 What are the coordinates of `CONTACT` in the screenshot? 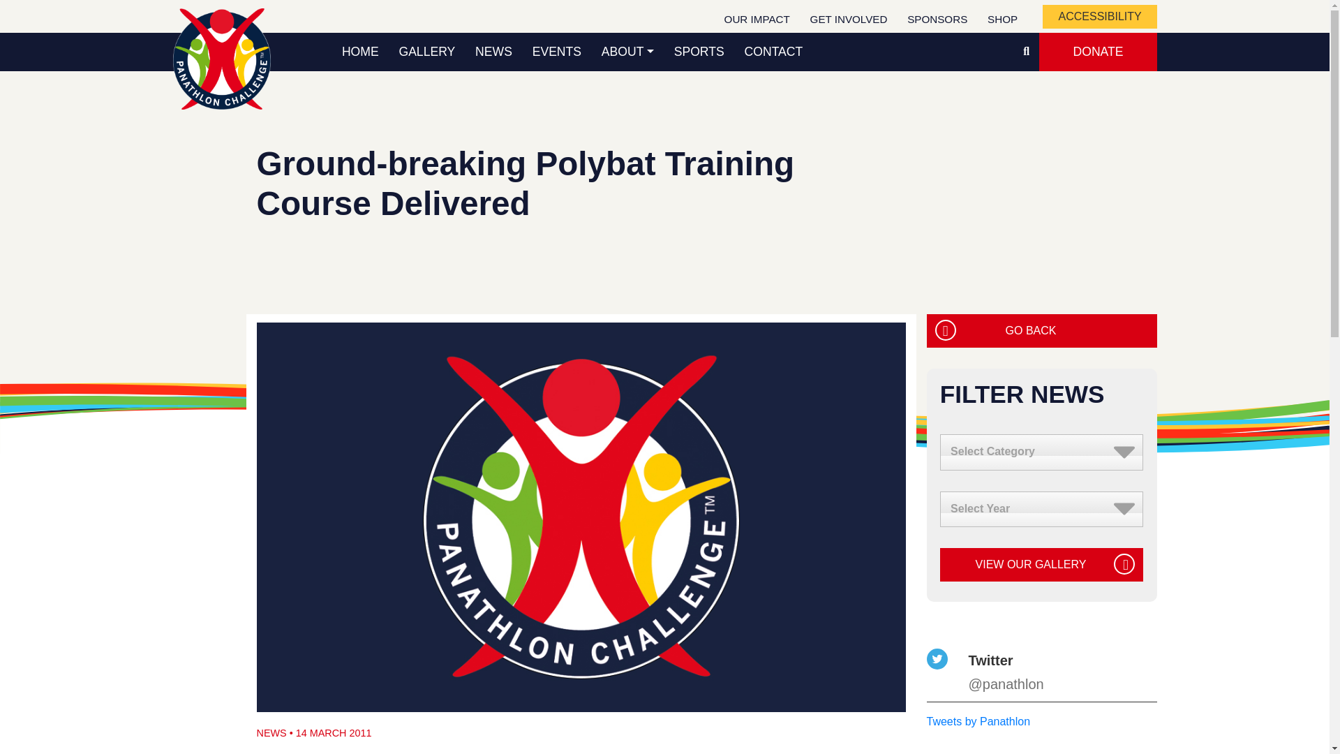 It's located at (773, 52).